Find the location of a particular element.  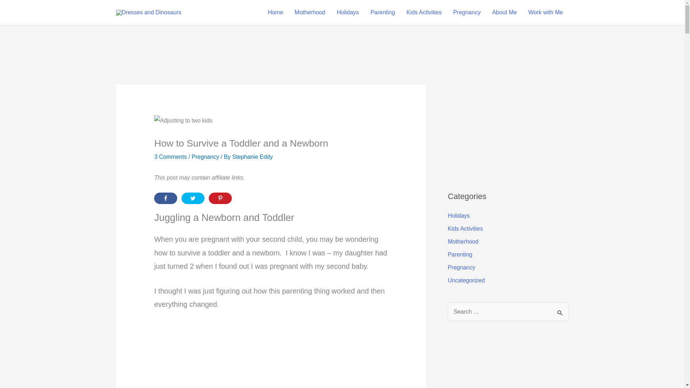

Kids Activities is located at coordinates (424, 13).